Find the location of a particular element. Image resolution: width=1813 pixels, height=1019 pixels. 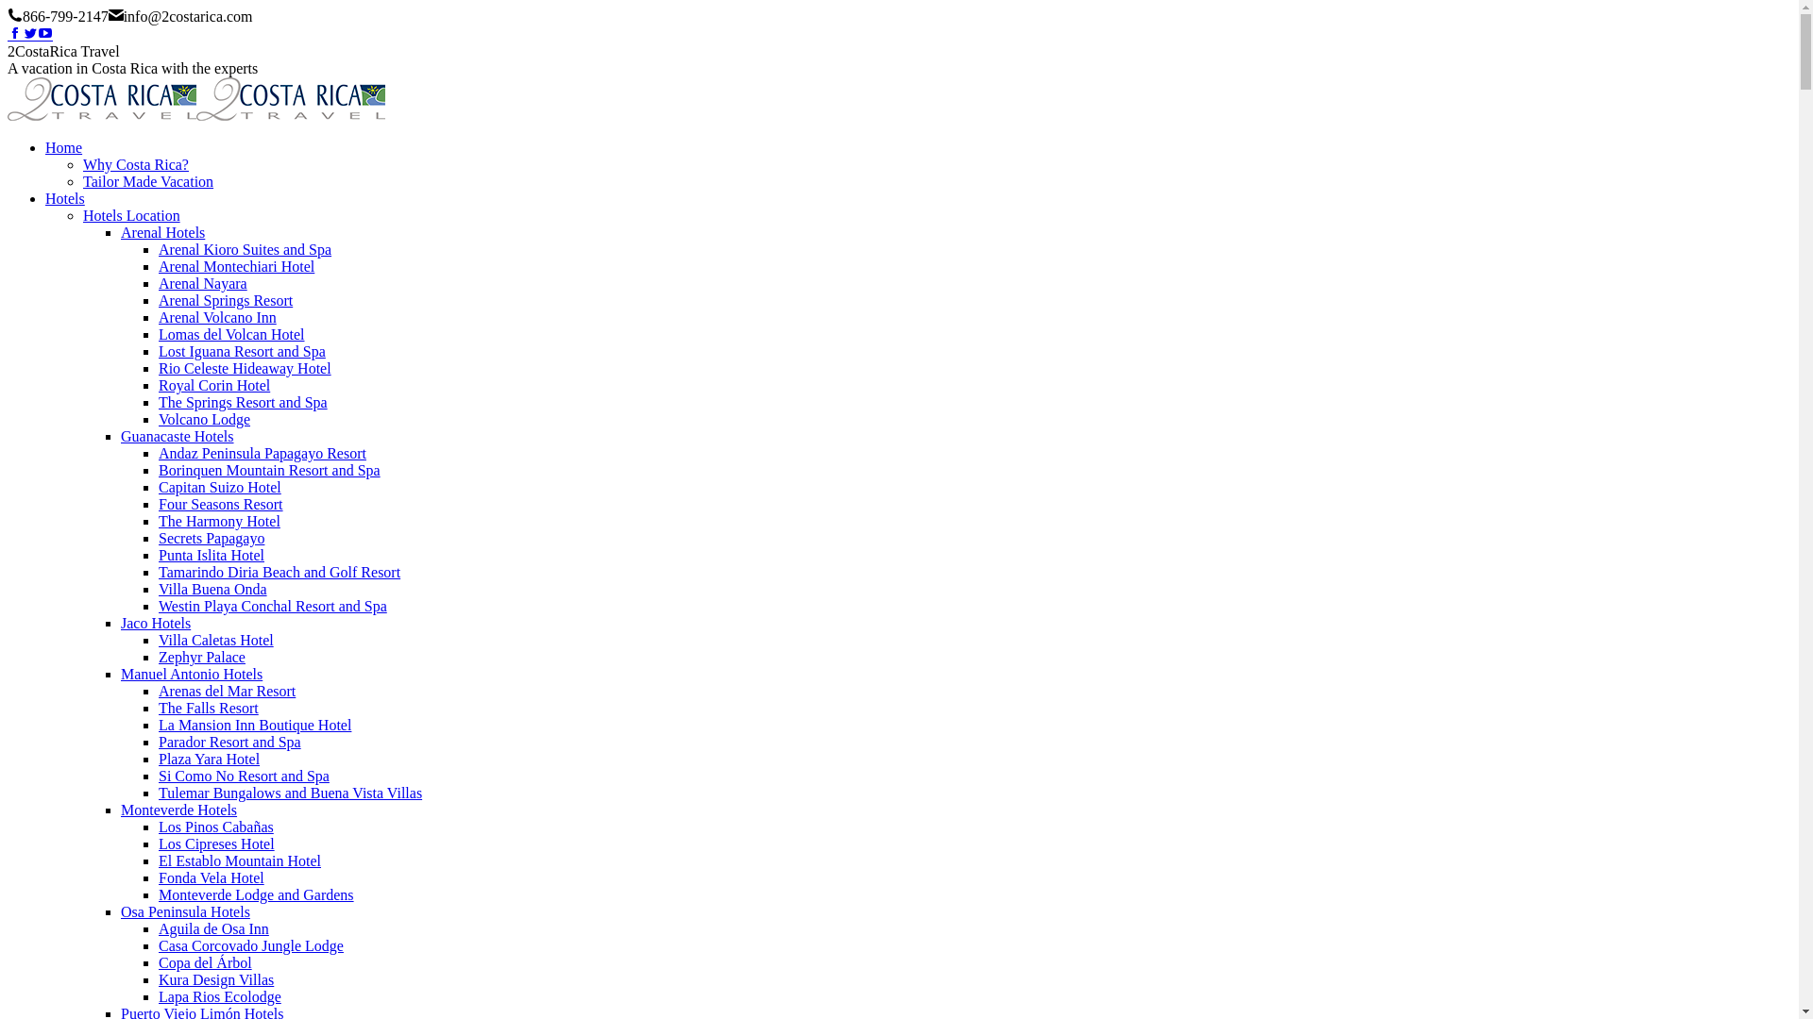

Skip to content is located at coordinates (8, 8).